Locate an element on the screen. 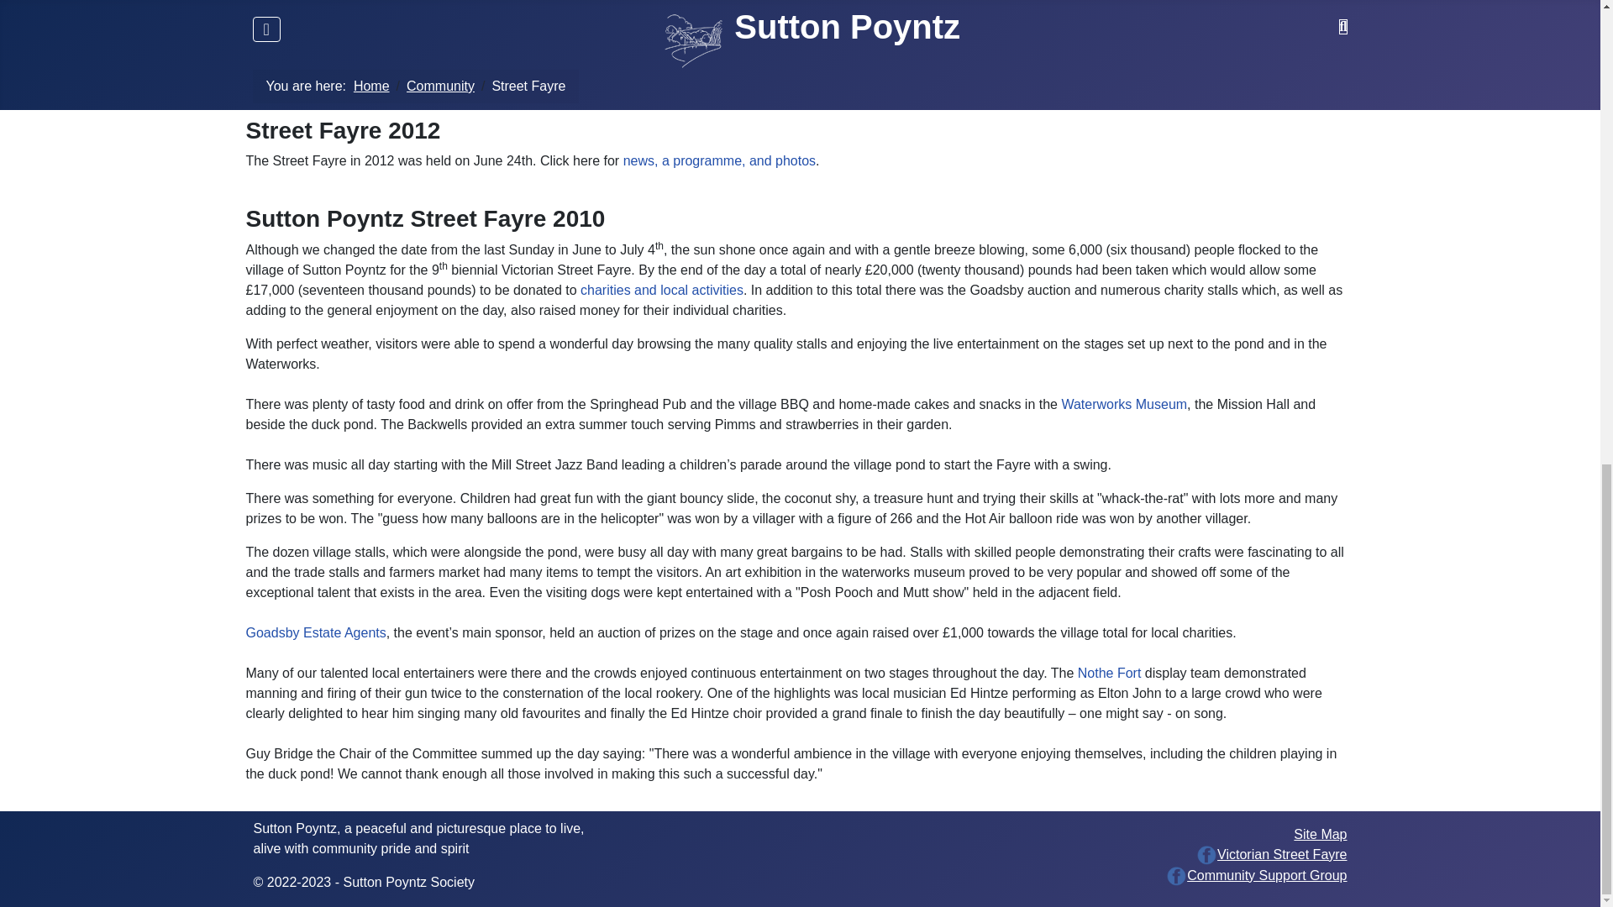 Image resolution: width=1613 pixels, height=907 pixels. Waterworks Museum is located at coordinates (1124, 405).